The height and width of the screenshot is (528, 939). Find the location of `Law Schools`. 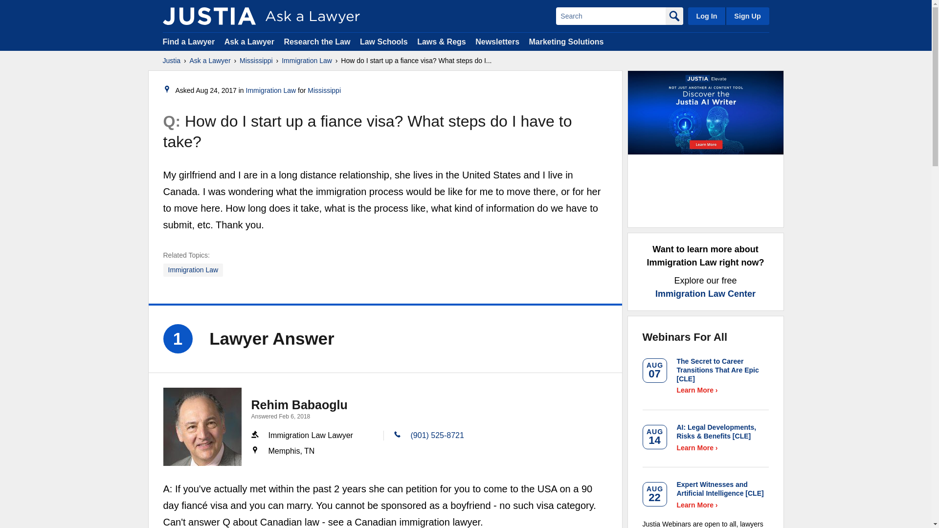

Law Schools is located at coordinates (383, 41).